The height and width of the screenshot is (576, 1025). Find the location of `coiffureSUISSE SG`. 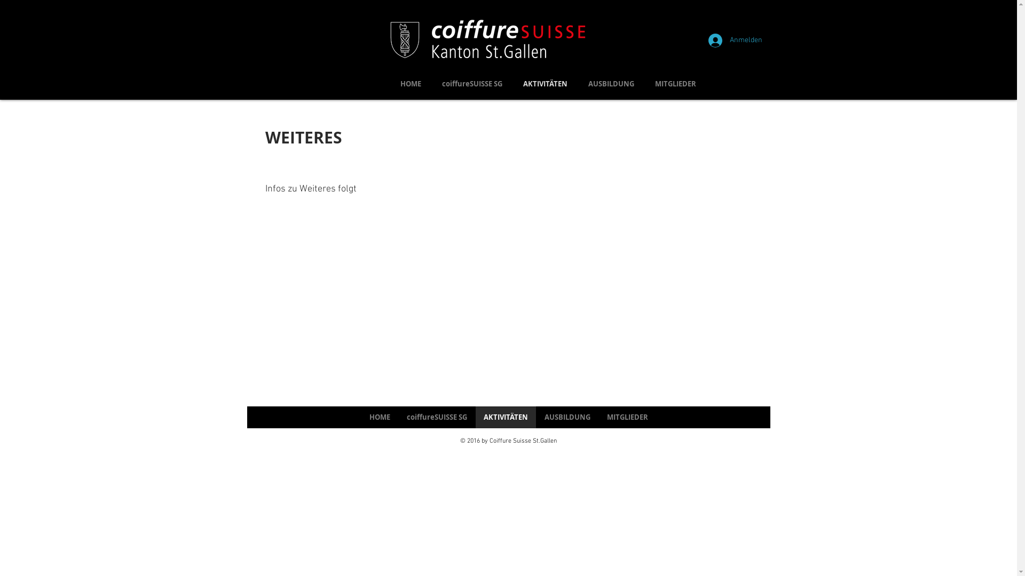

coiffureSUISSE SG is located at coordinates (437, 417).